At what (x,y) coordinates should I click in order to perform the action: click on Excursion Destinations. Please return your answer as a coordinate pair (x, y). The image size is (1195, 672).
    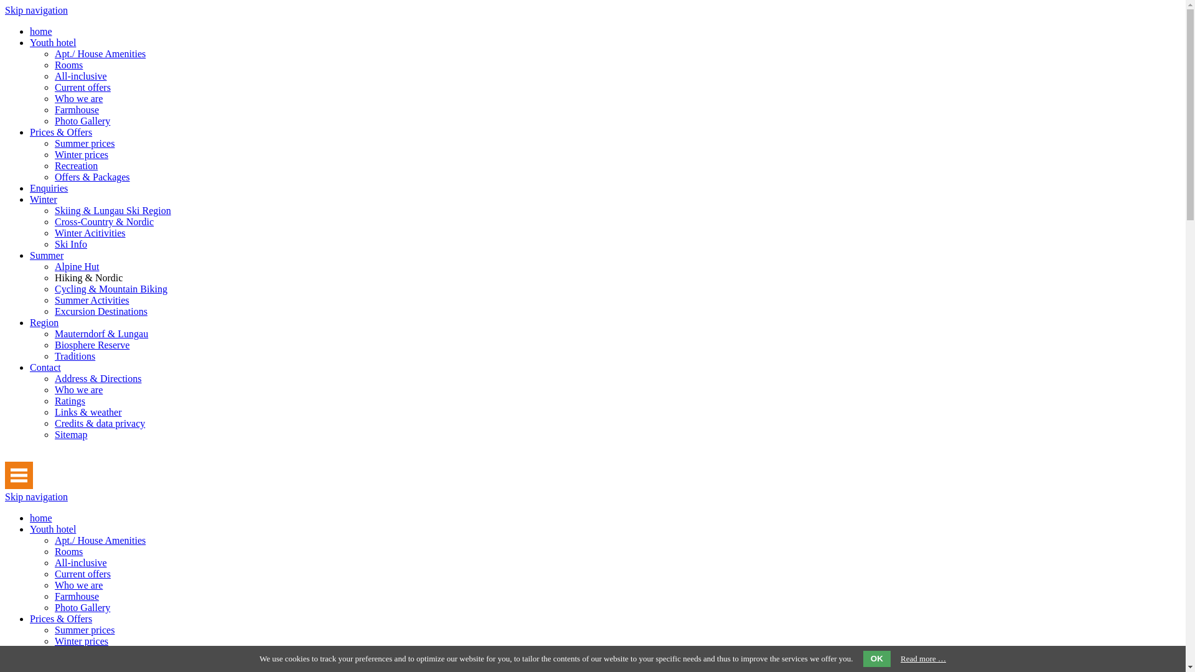
    Looking at the image, I should click on (101, 311).